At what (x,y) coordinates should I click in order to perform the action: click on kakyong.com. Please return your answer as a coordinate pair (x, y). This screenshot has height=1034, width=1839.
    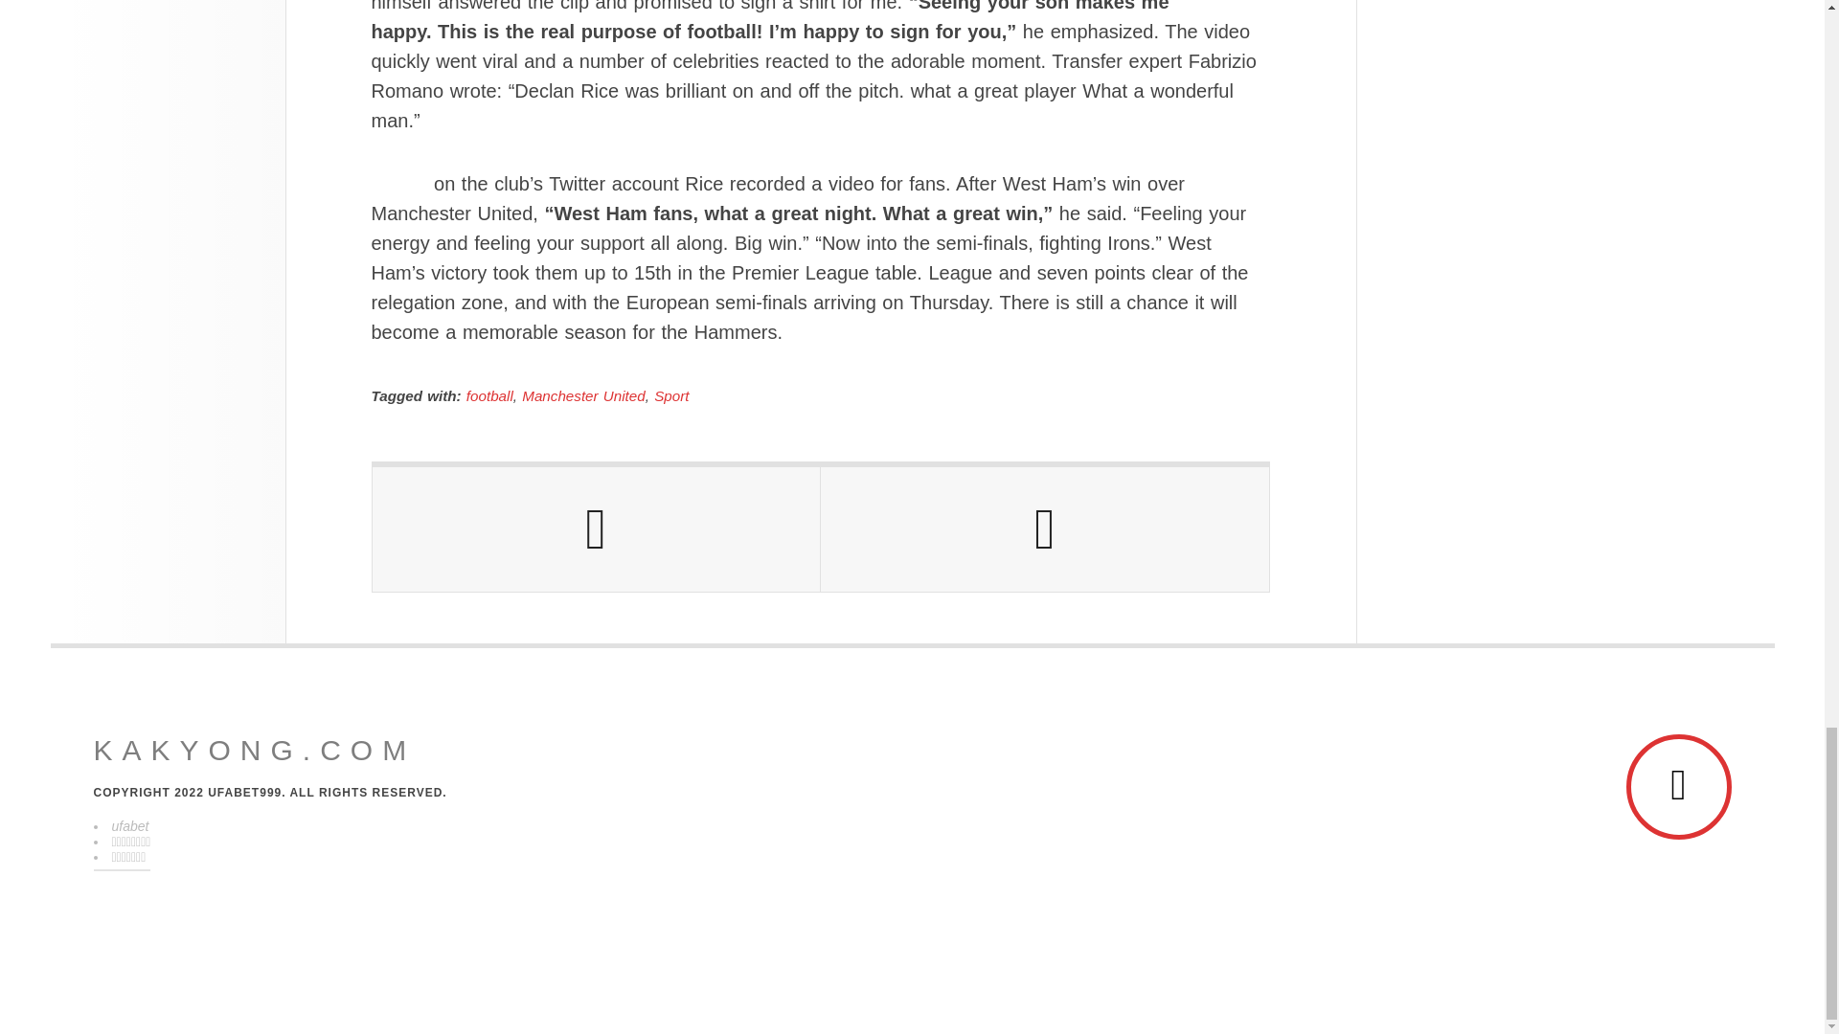
    Looking at the image, I should click on (255, 751).